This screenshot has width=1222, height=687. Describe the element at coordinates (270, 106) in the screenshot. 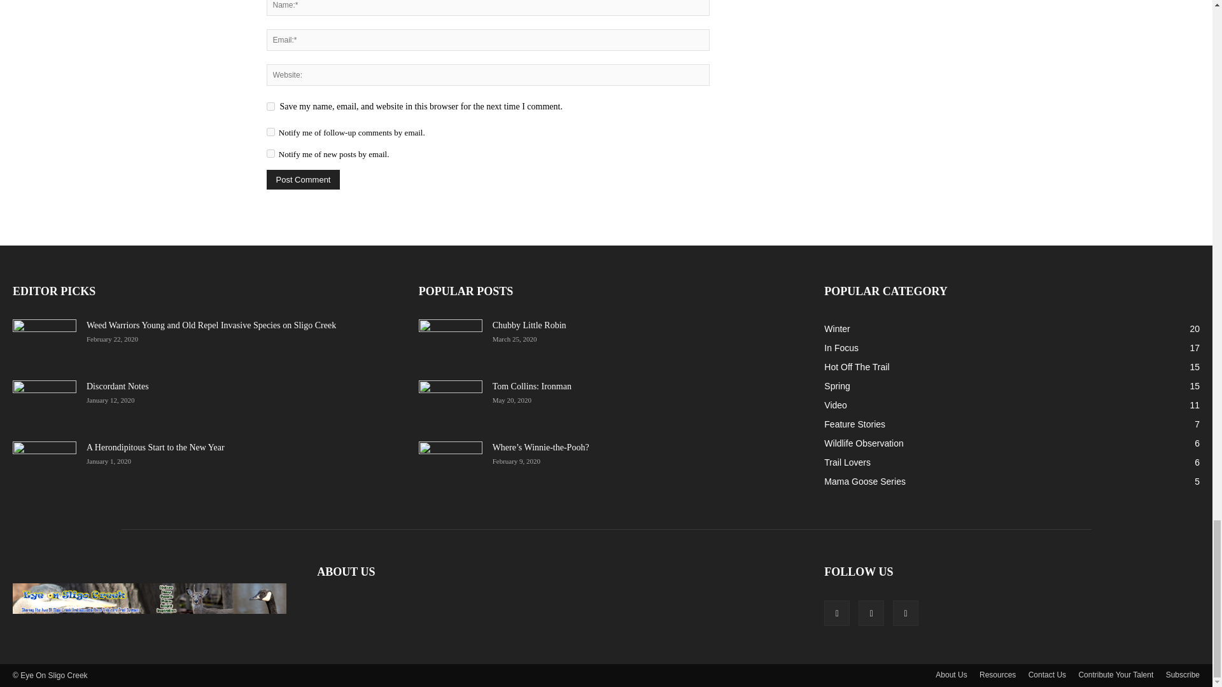

I see `yes` at that location.